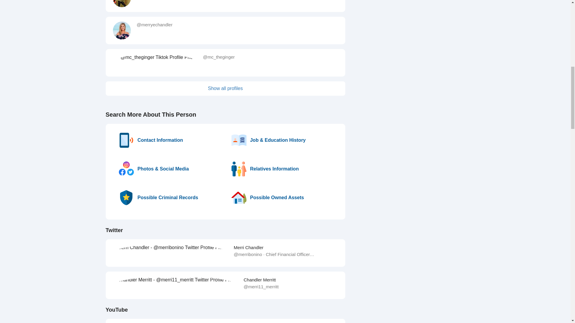  Describe the element at coordinates (259, 279) in the screenshot. I see `Chandler Merritt` at that location.